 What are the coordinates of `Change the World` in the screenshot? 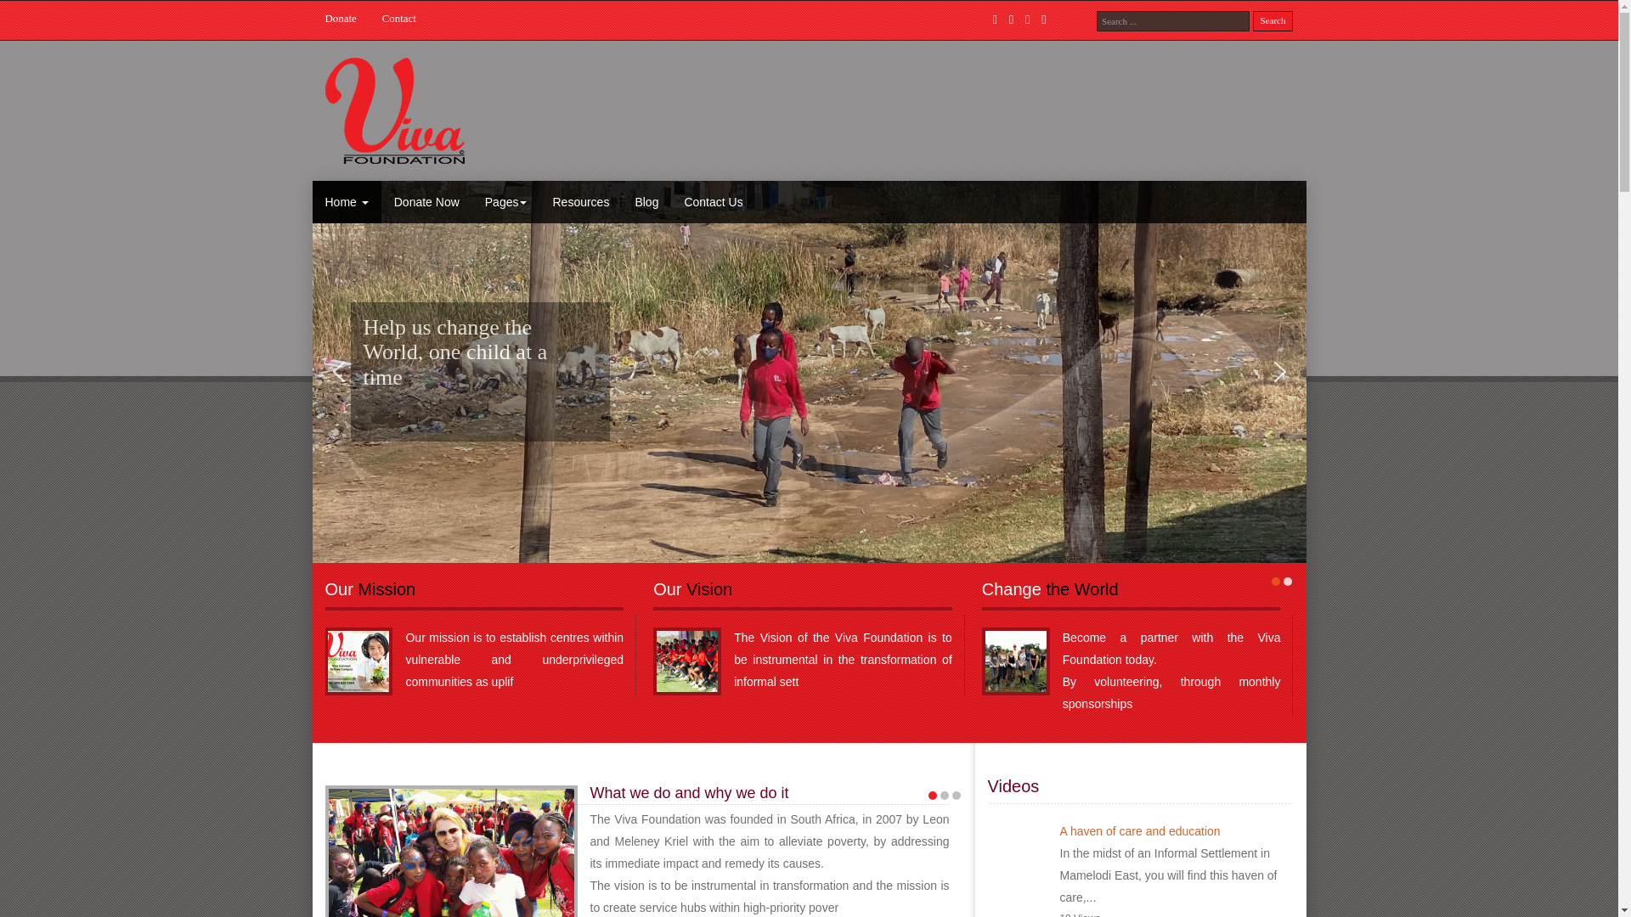 It's located at (1016, 661).